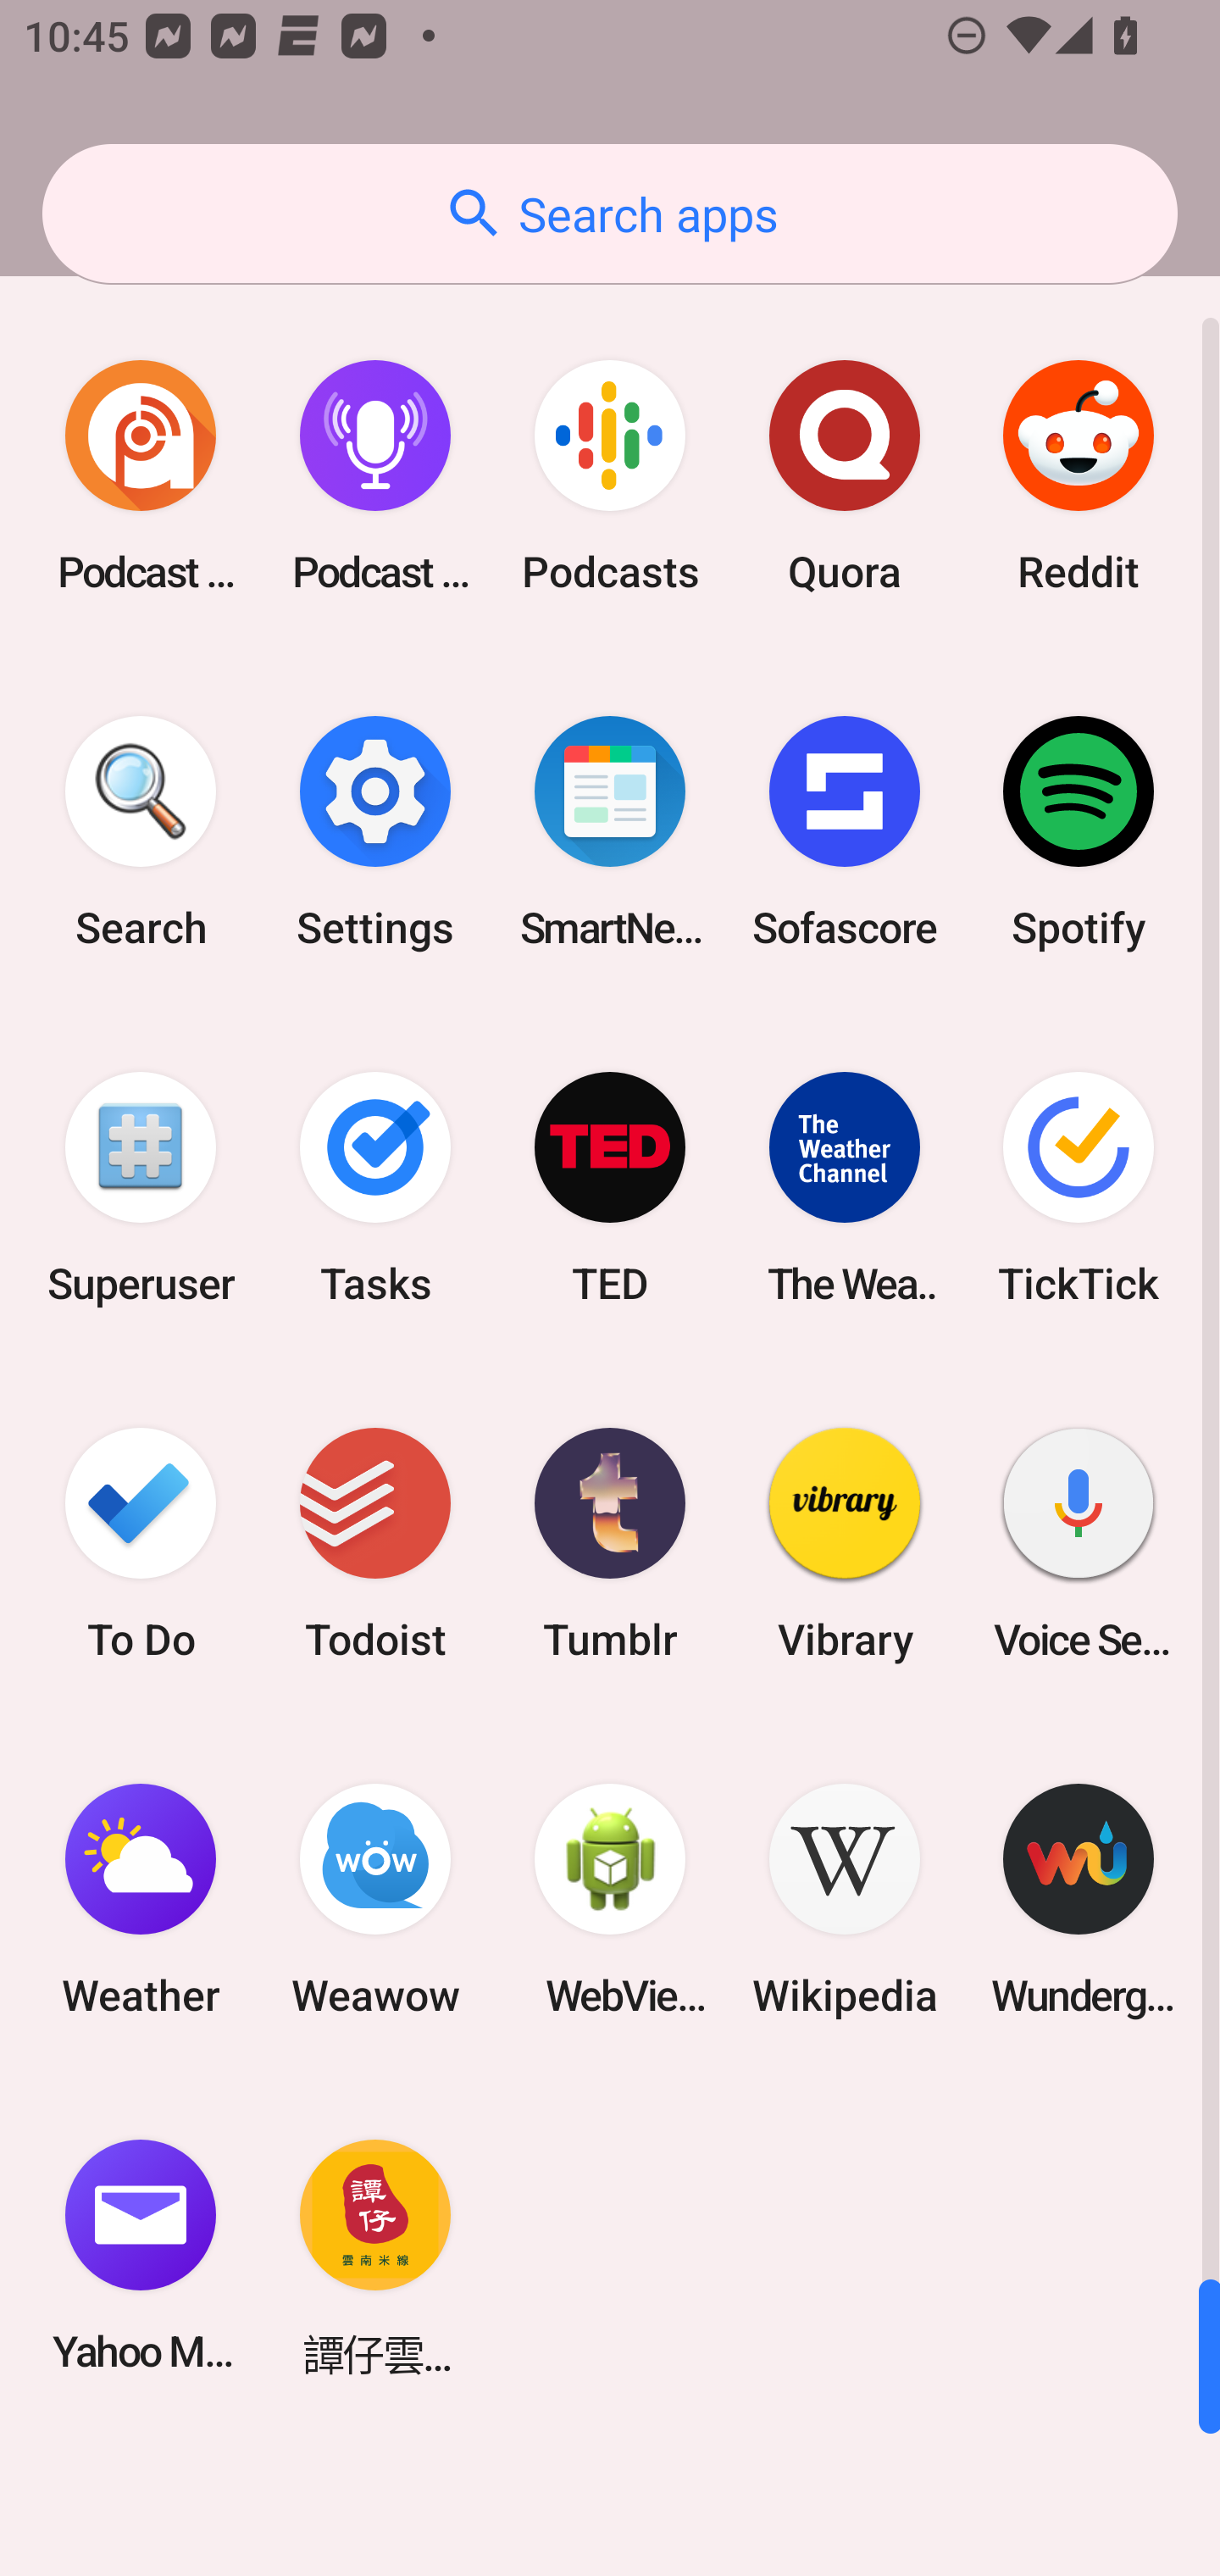 The image size is (1220, 2576). I want to click on   Search apps, so click(610, 214).